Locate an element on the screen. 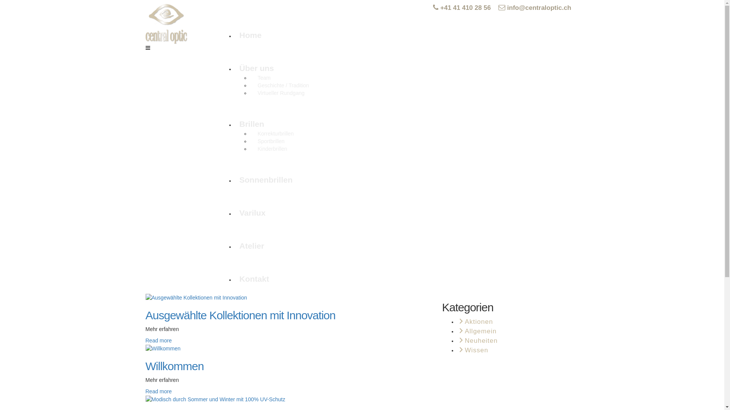  Atelier is located at coordinates (252, 246).